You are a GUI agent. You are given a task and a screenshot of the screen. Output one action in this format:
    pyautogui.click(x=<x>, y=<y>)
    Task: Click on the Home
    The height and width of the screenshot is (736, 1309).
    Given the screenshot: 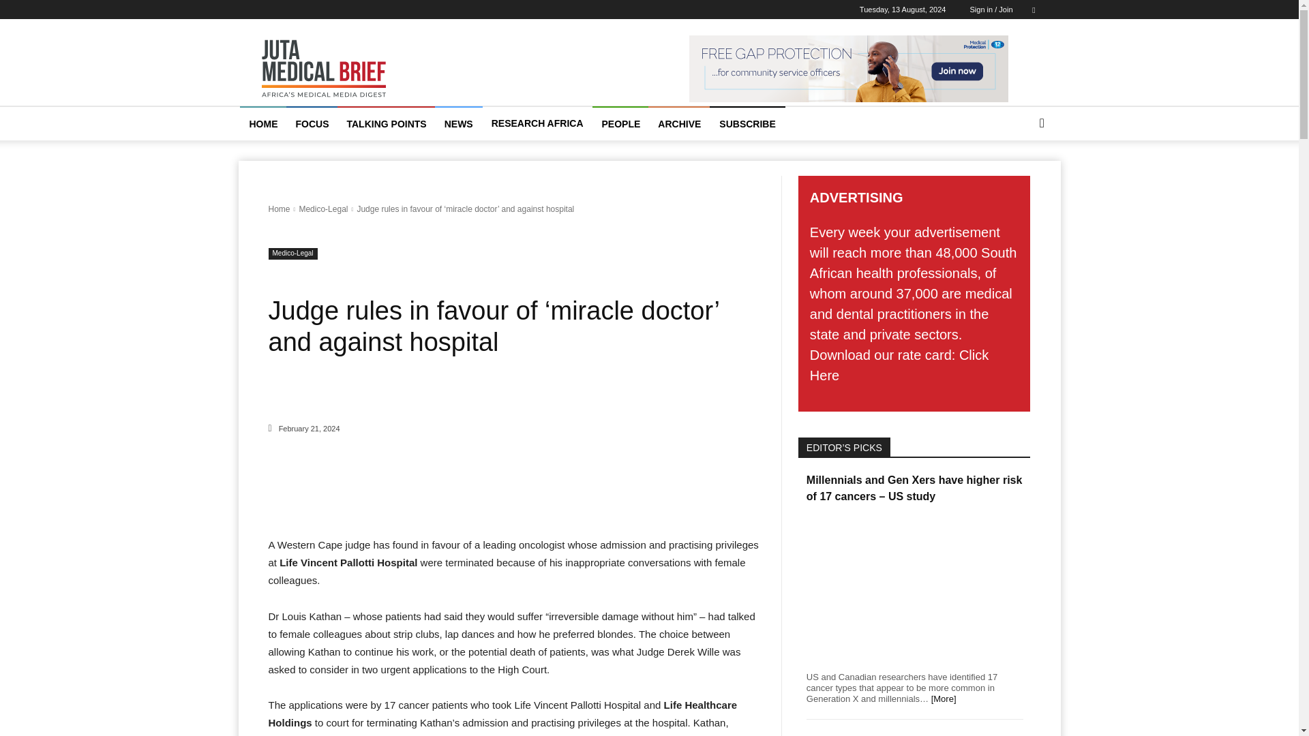 What is the action you would take?
    pyautogui.click(x=280, y=209)
    